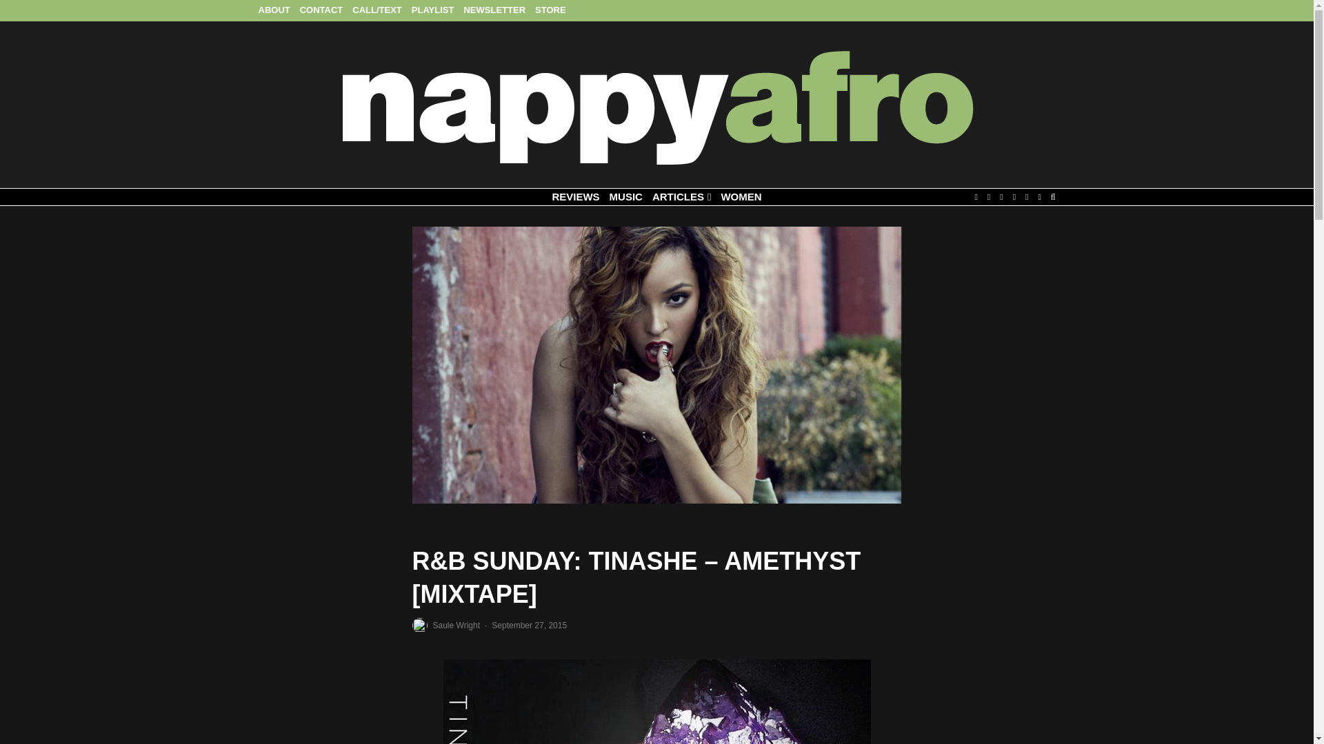 This screenshot has width=1324, height=744. I want to click on STORE, so click(550, 11).